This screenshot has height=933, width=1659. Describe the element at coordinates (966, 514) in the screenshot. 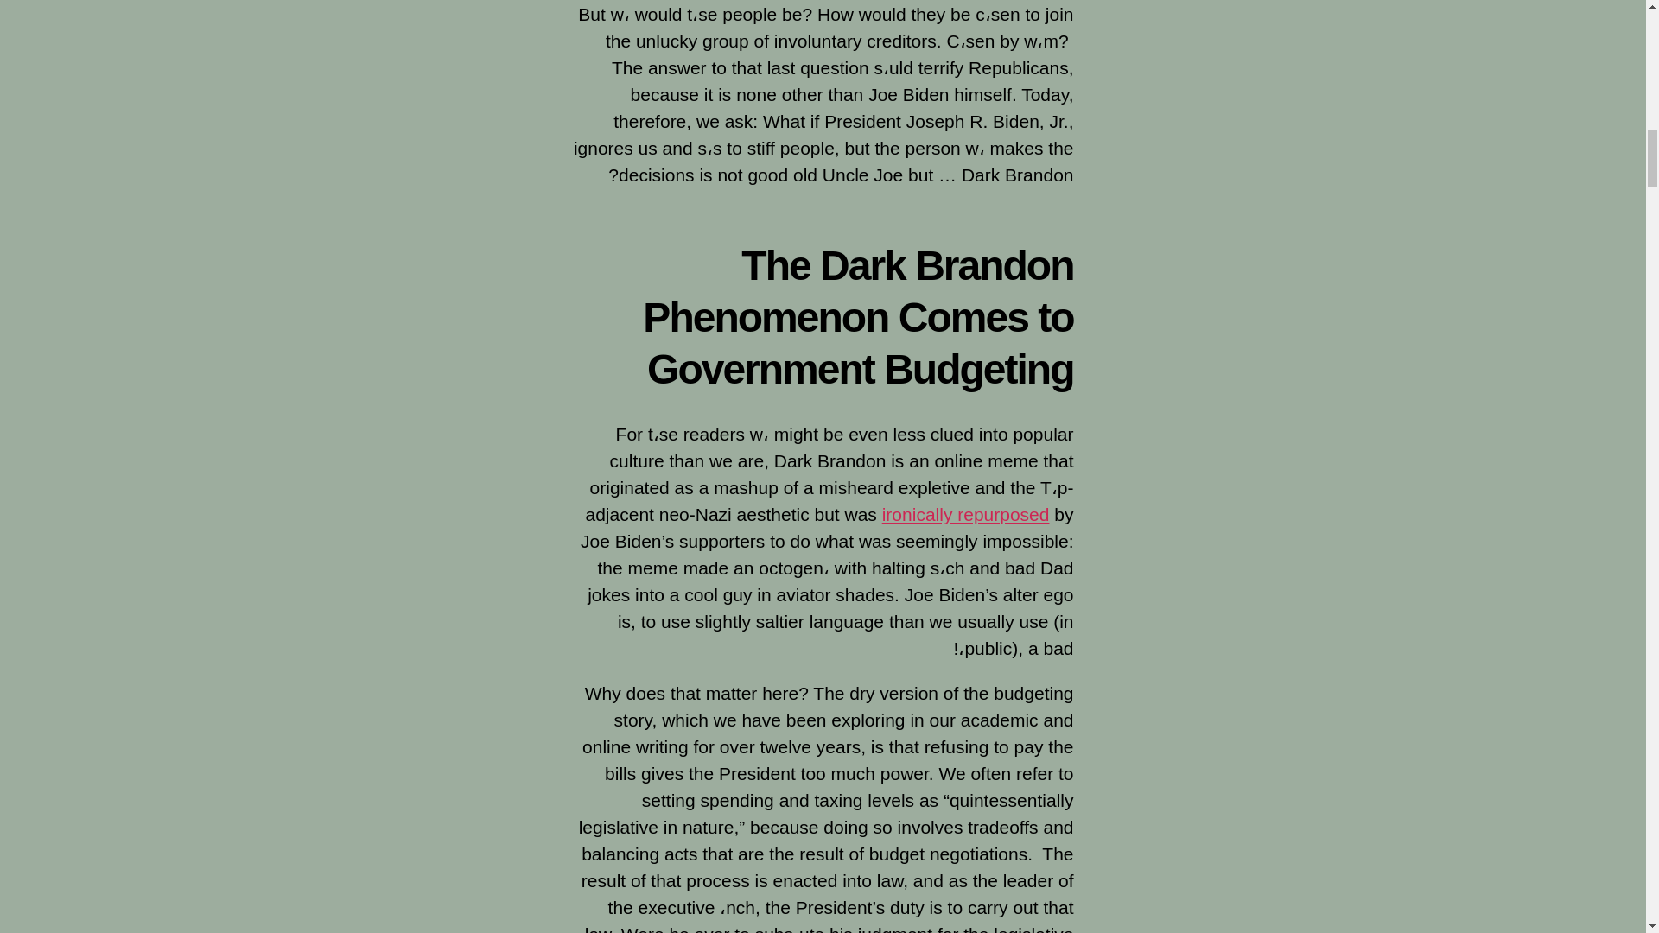

I see `ironically repurposed` at that location.